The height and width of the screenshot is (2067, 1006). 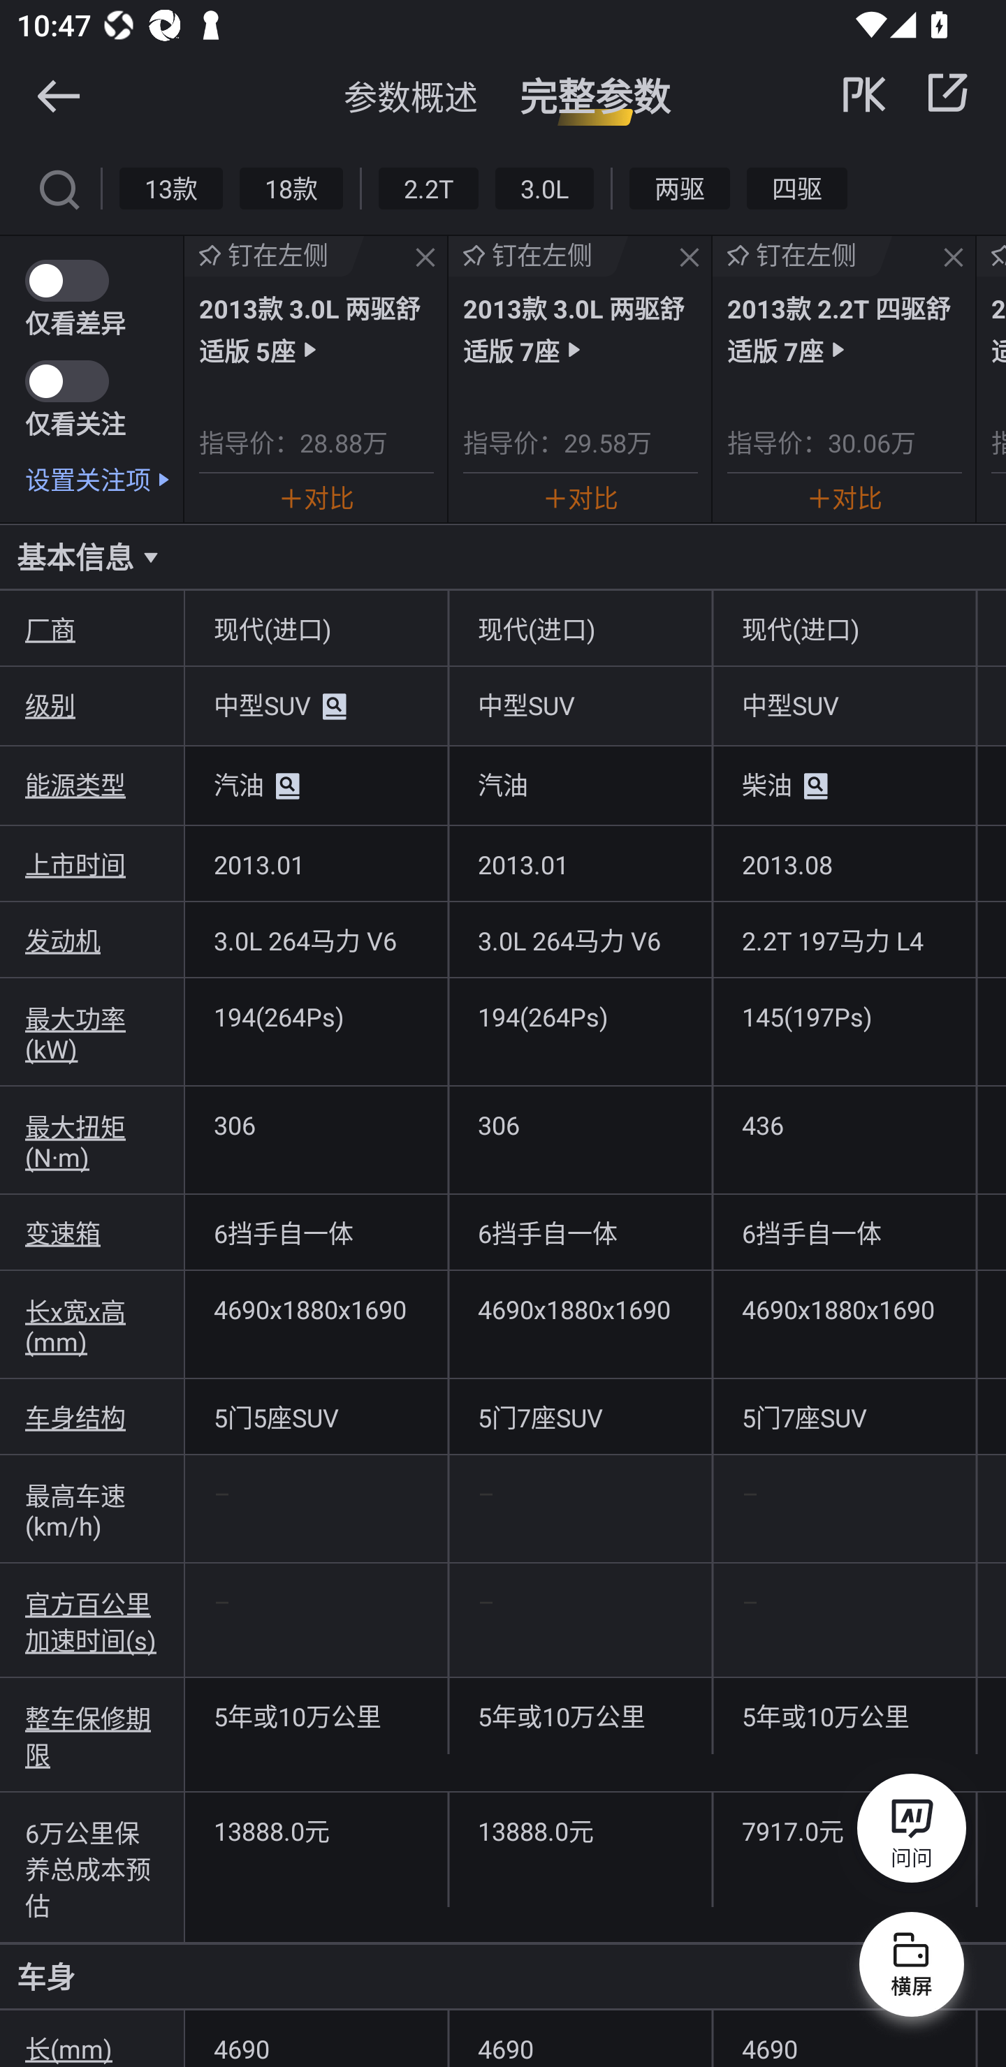 What do you see at coordinates (844, 1233) in the screenshot?
I see `6挡手自一体` at bounding box center [844, 1233].